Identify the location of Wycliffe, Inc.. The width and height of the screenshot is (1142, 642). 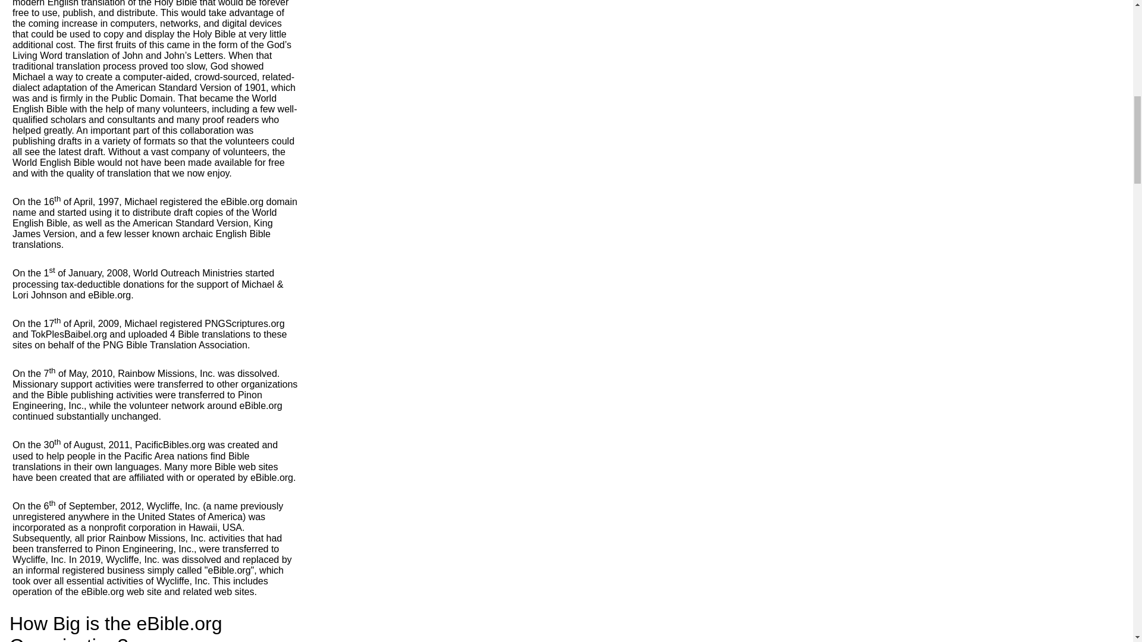
(172, 506).